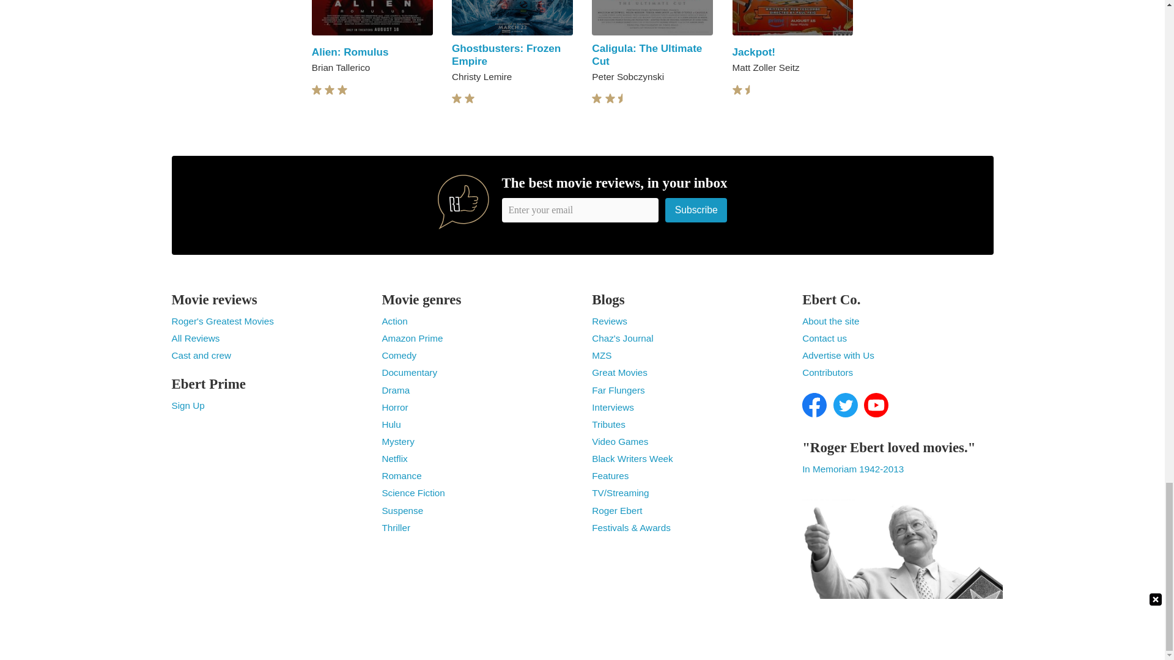 The image size is (1174, 660). Describe the element at coordinates (470, 98) in the screenshot. I see `star-full` at that location.